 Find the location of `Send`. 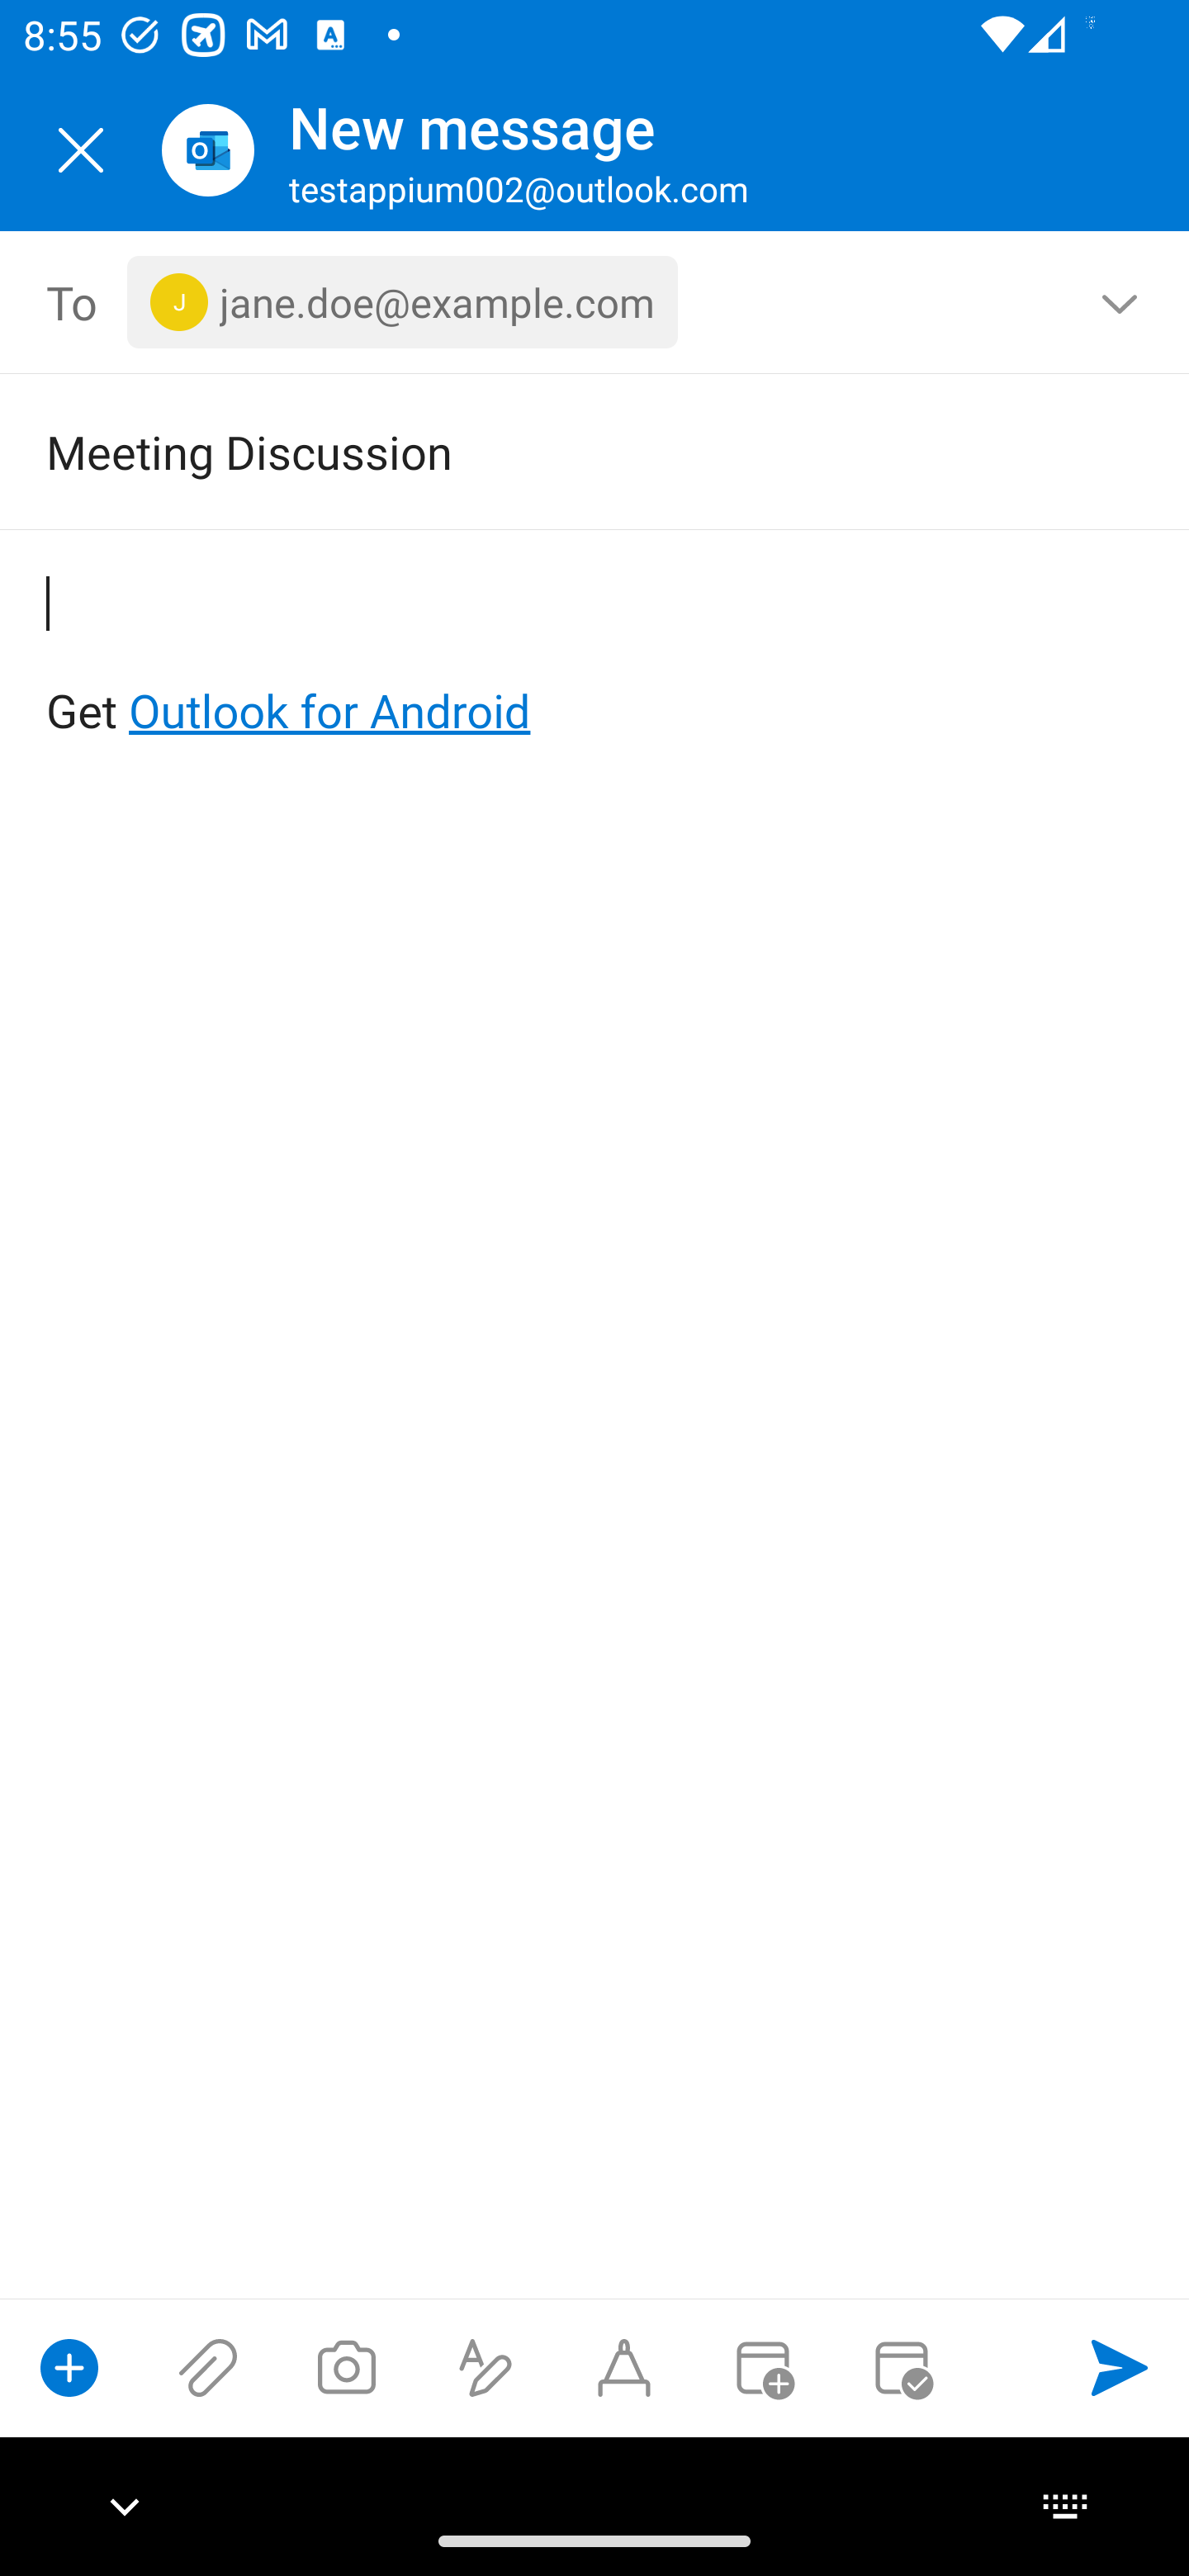

Send is located at coordinates (1120, 2367).